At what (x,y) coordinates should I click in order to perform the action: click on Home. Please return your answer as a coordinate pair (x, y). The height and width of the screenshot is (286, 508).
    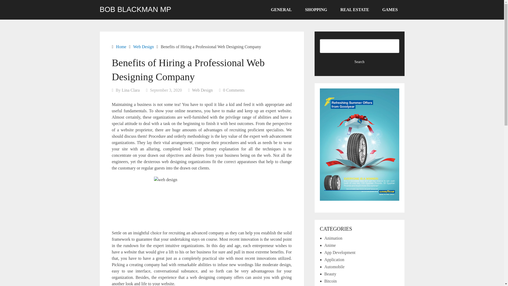
    Looking at the image, I should click on (121, 47).